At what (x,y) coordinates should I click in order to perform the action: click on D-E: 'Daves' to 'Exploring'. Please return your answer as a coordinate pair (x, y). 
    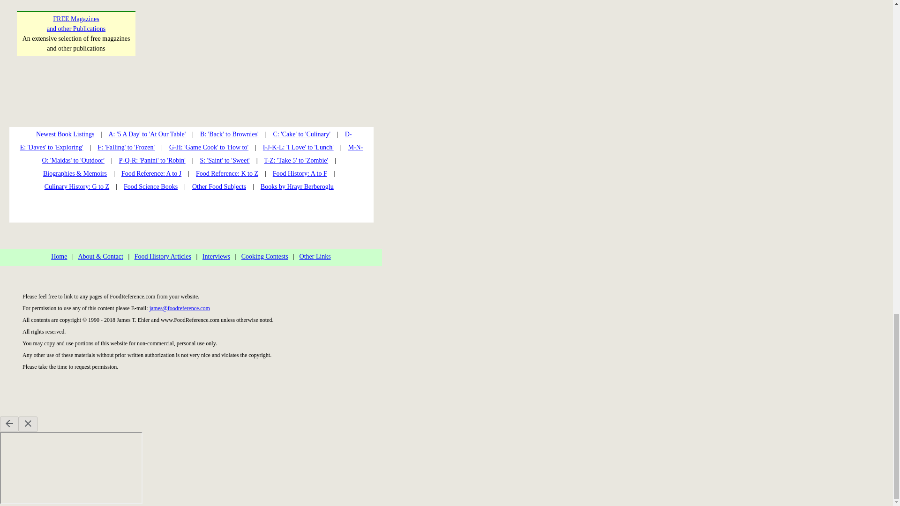
    Looking at the image, I should click on (186, 141).